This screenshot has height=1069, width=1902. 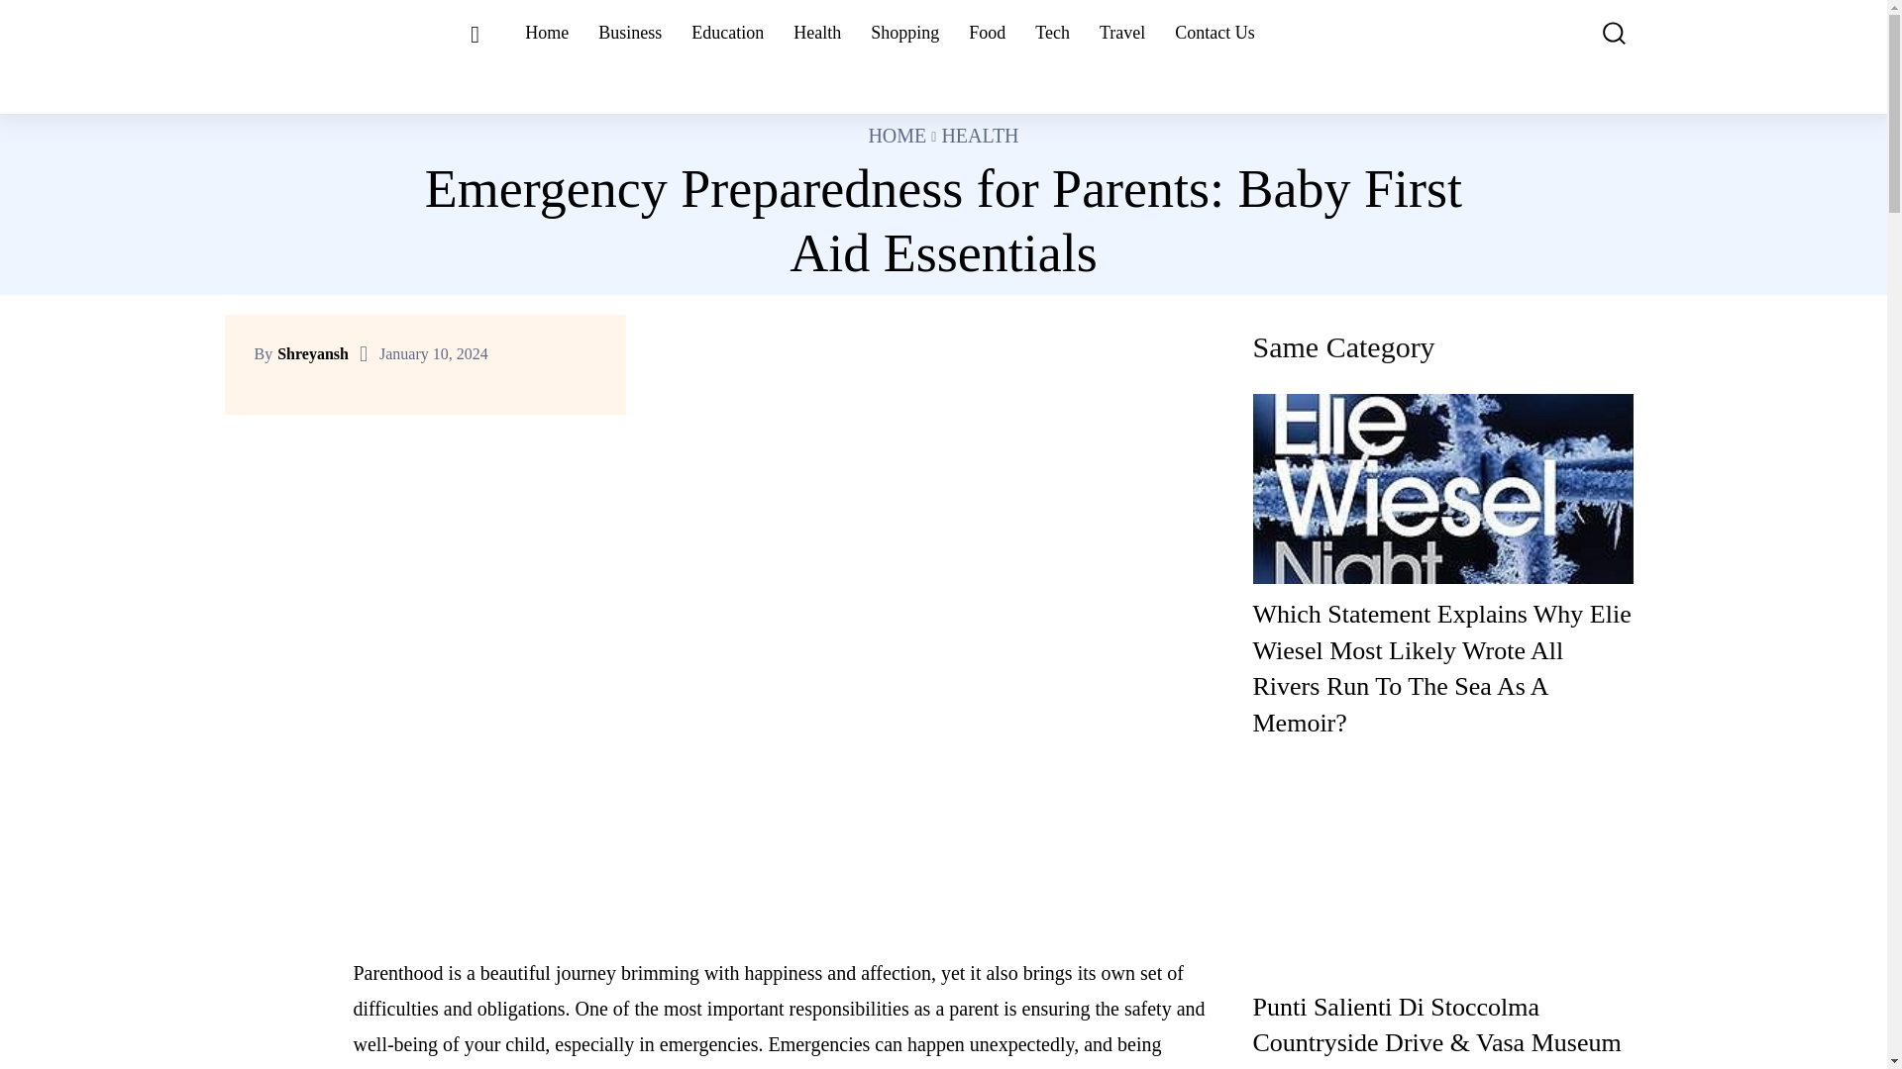 I want to click on Home, so click(x=547, y=33).